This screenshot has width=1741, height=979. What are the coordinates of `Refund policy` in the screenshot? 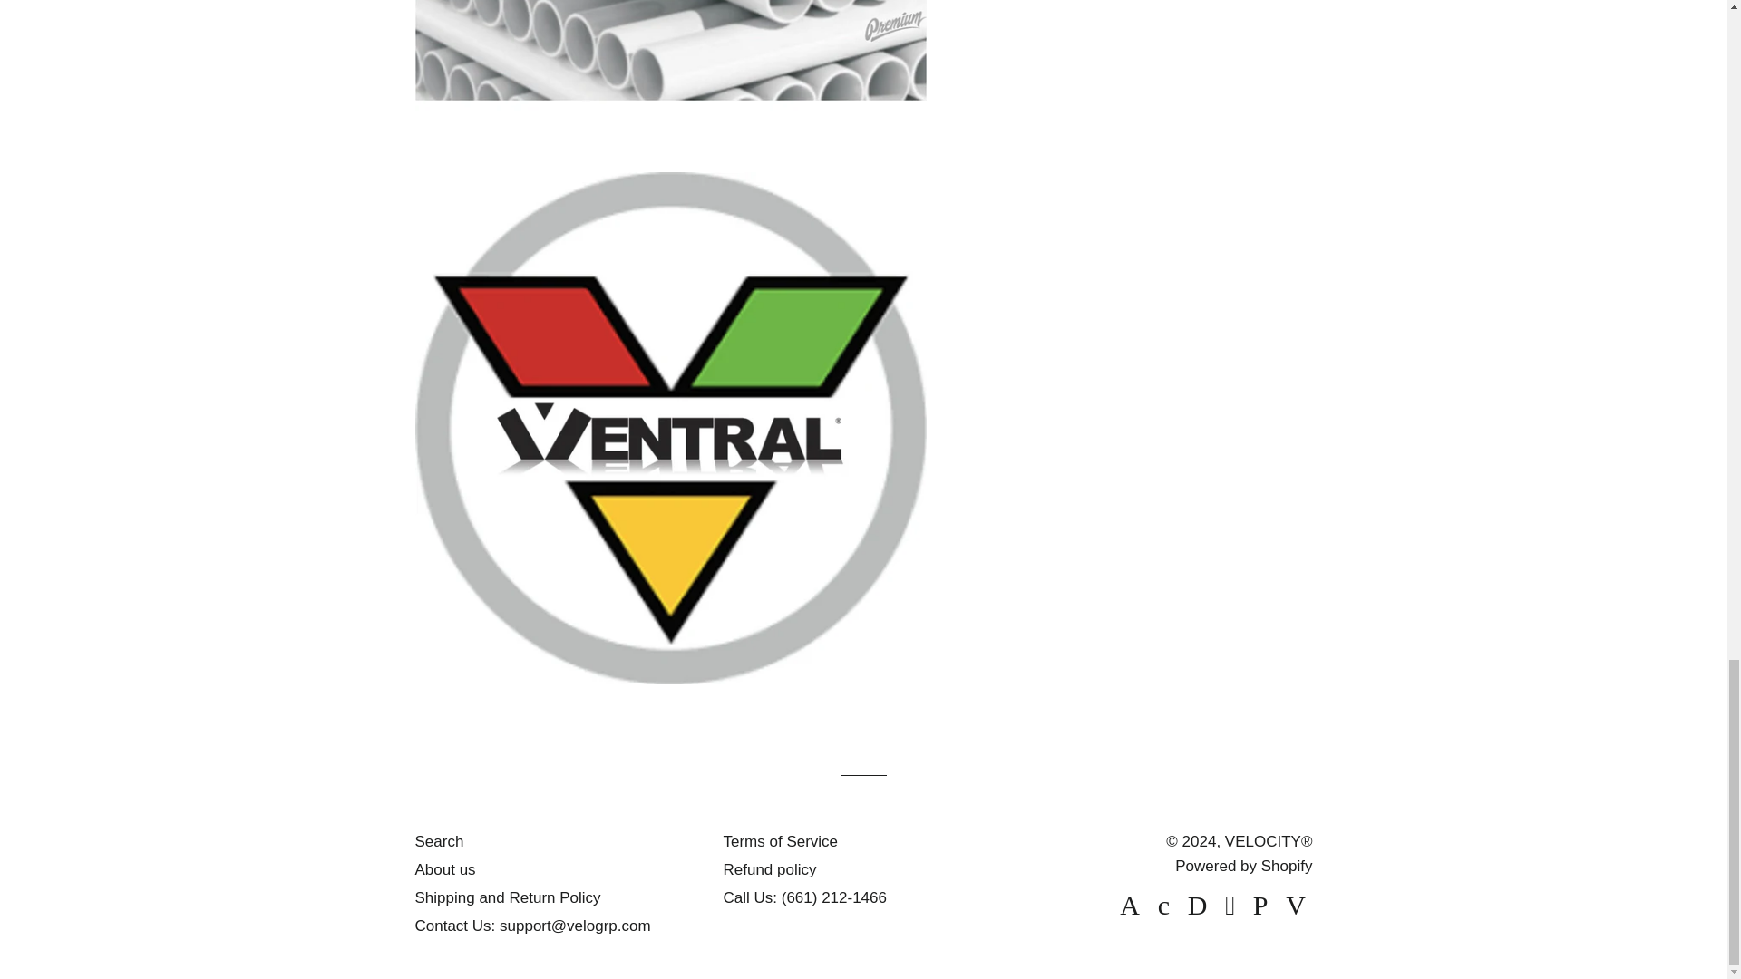 It's located at (769, 869).